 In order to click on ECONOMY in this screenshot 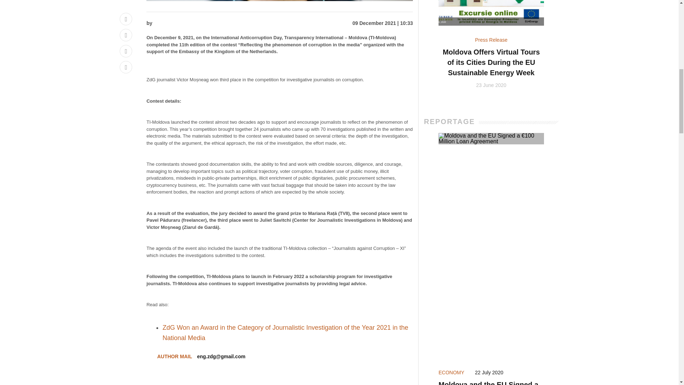, I will do `click(451, 372)`.